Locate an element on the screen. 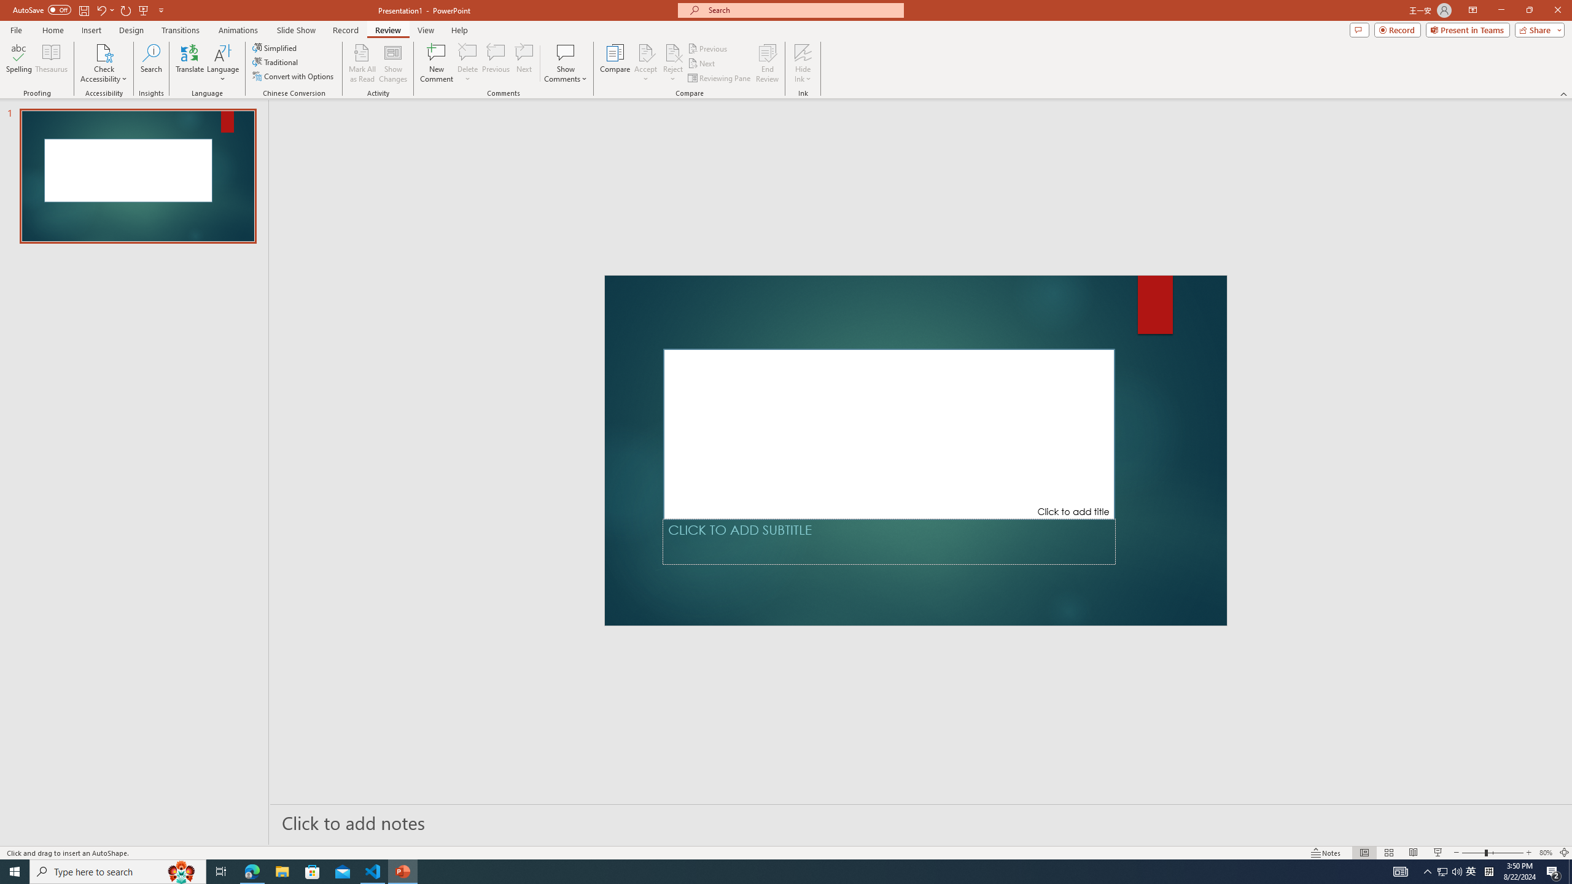 The width and height of the screenshot is (1572, 884). Language is located at coordinates (223, 63).